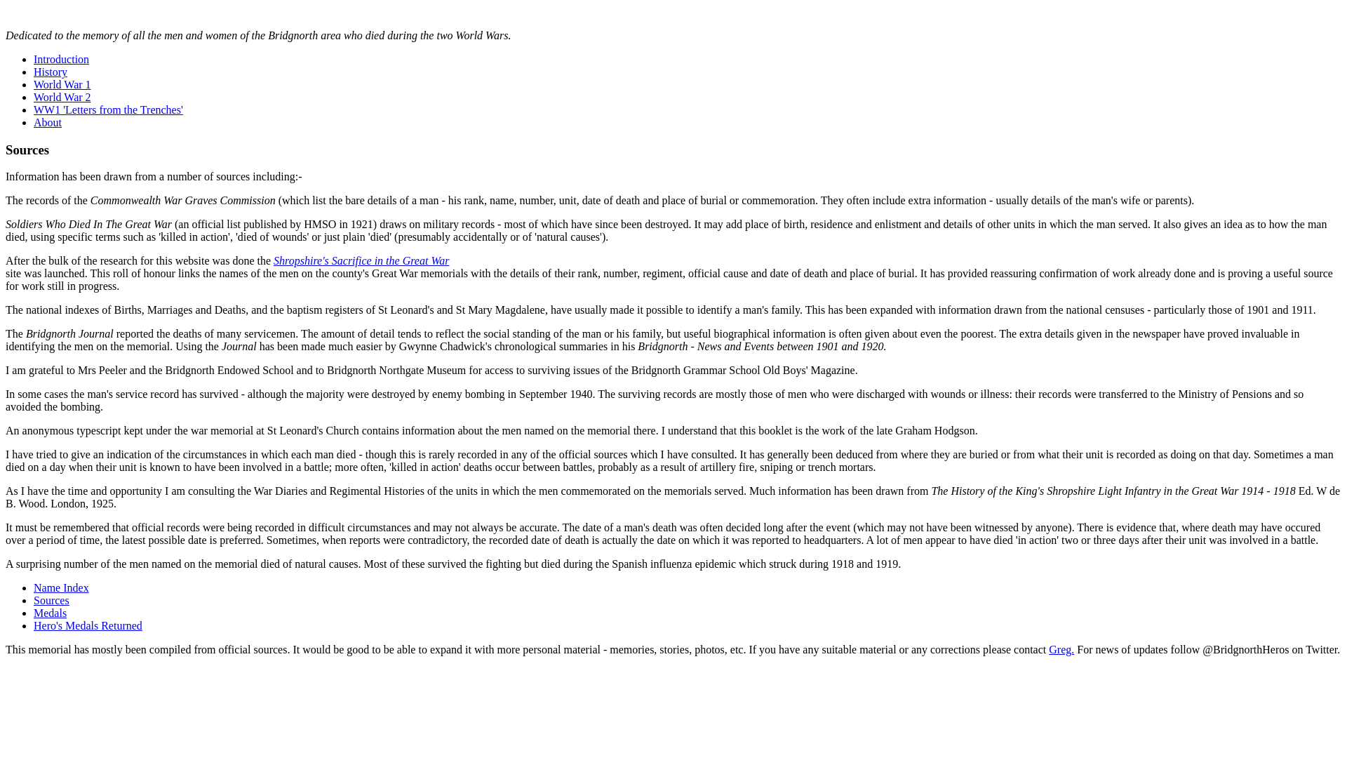 The height and width of the screenshot is (758, 1347). I want to click on Name Index, so click(61, 587).